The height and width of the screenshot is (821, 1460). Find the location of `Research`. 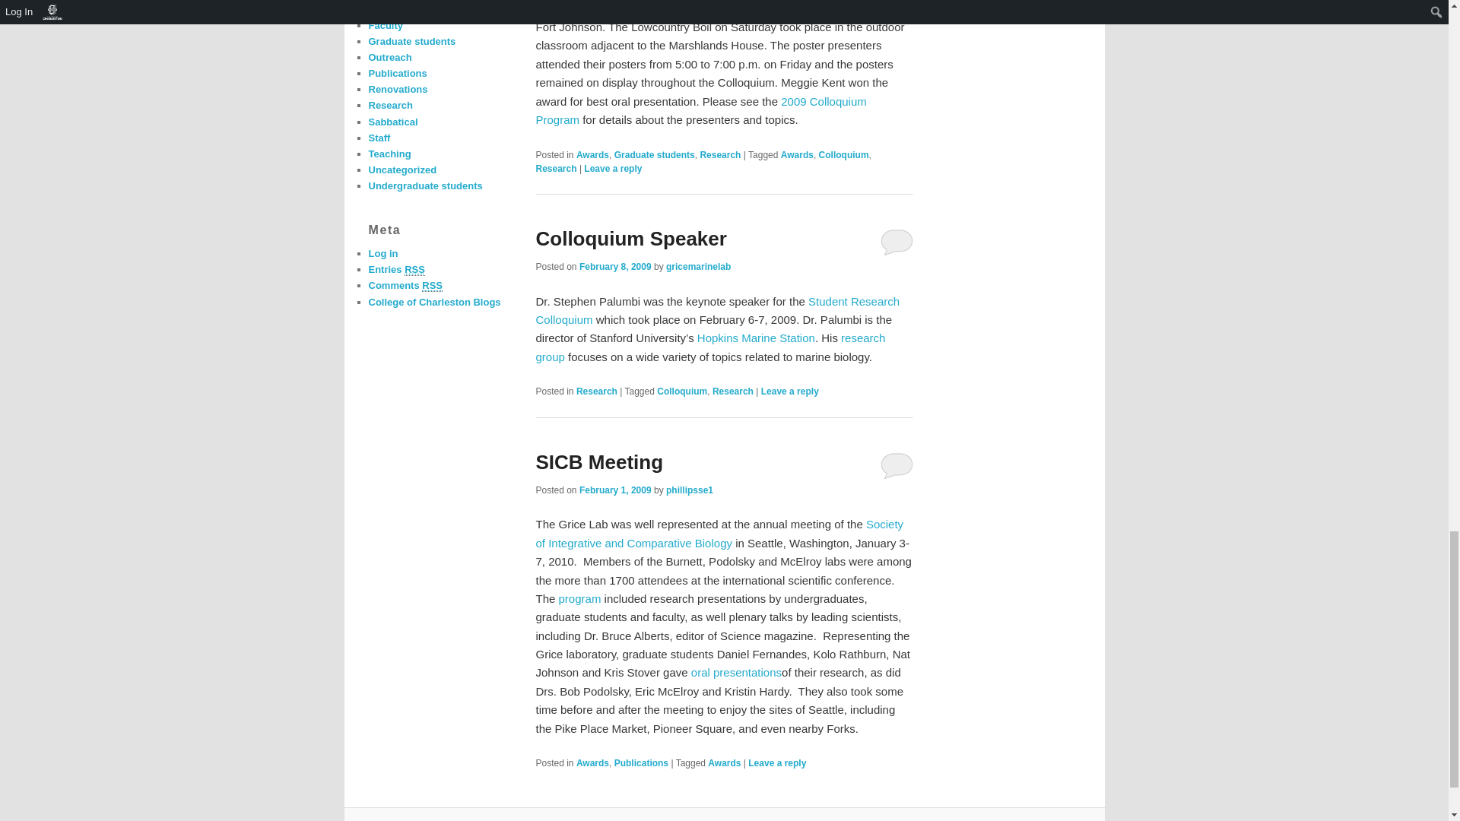

Research is located at coordinates (719, 154).